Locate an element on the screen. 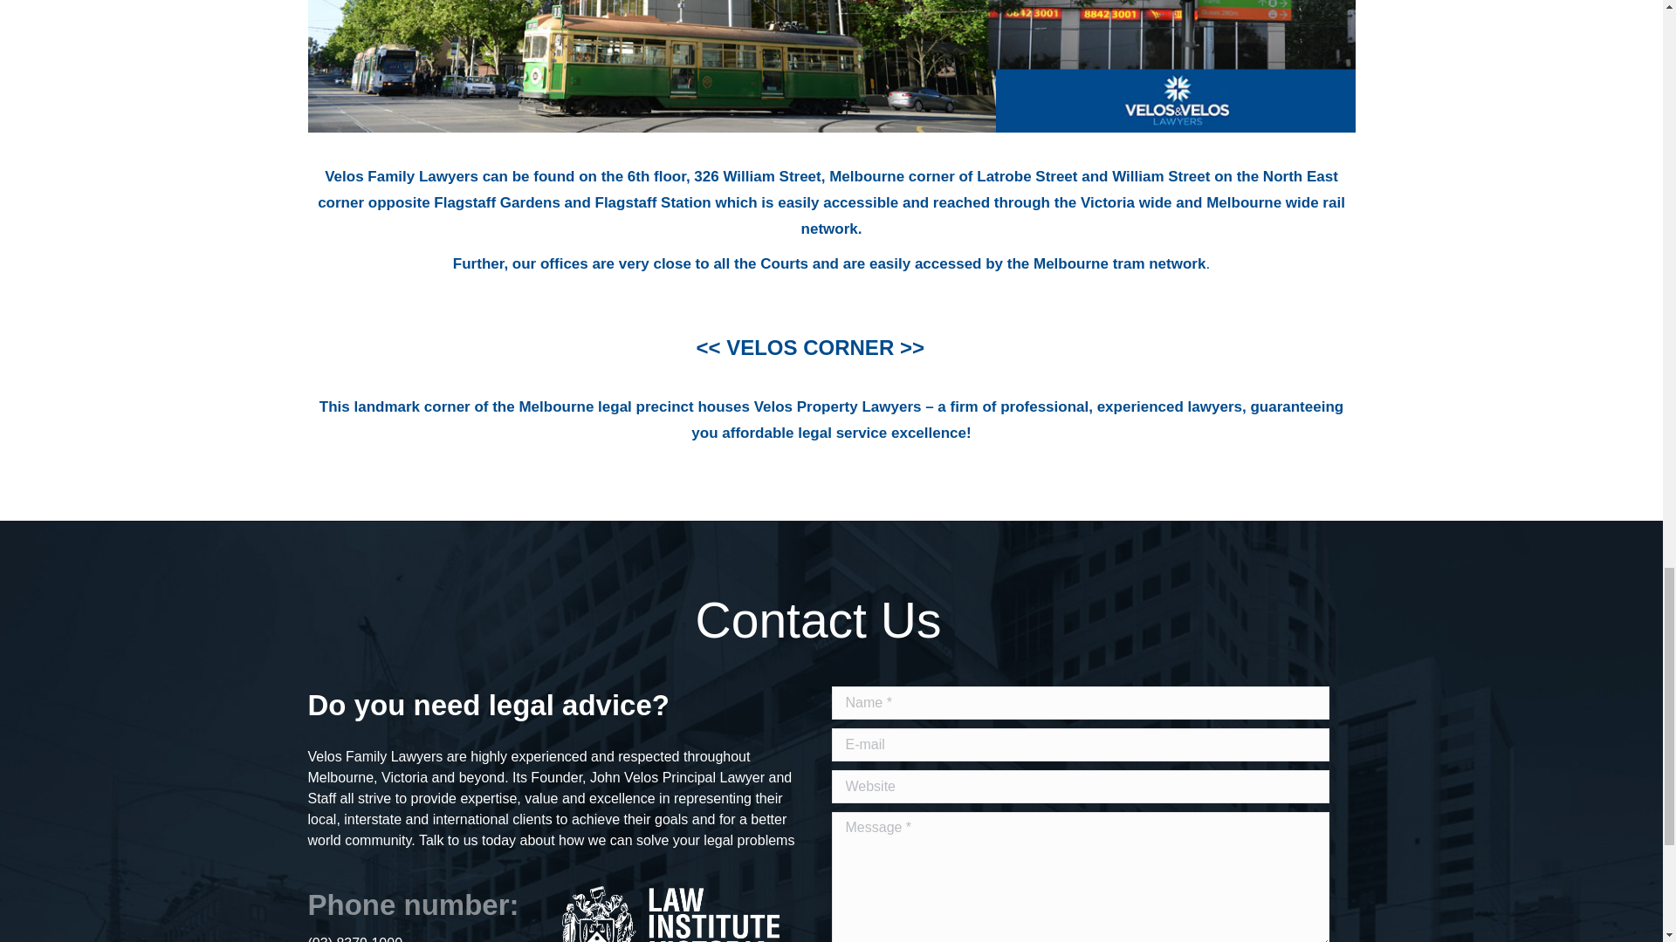  law-institute-victoria-white-logo-no-date is located at coordinates (667, 914).